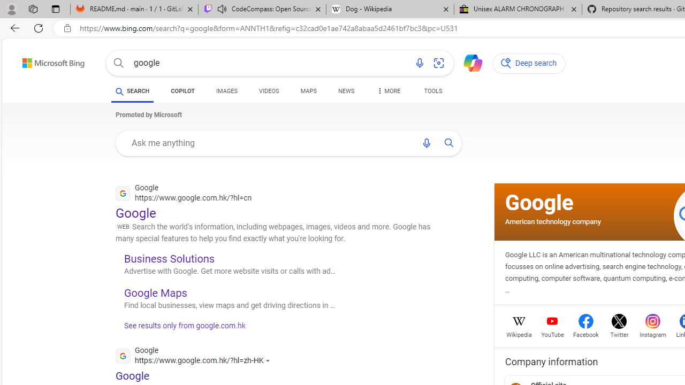 This screenshot has height=385, width=685. I want to click on MORE, so click(387, 93).